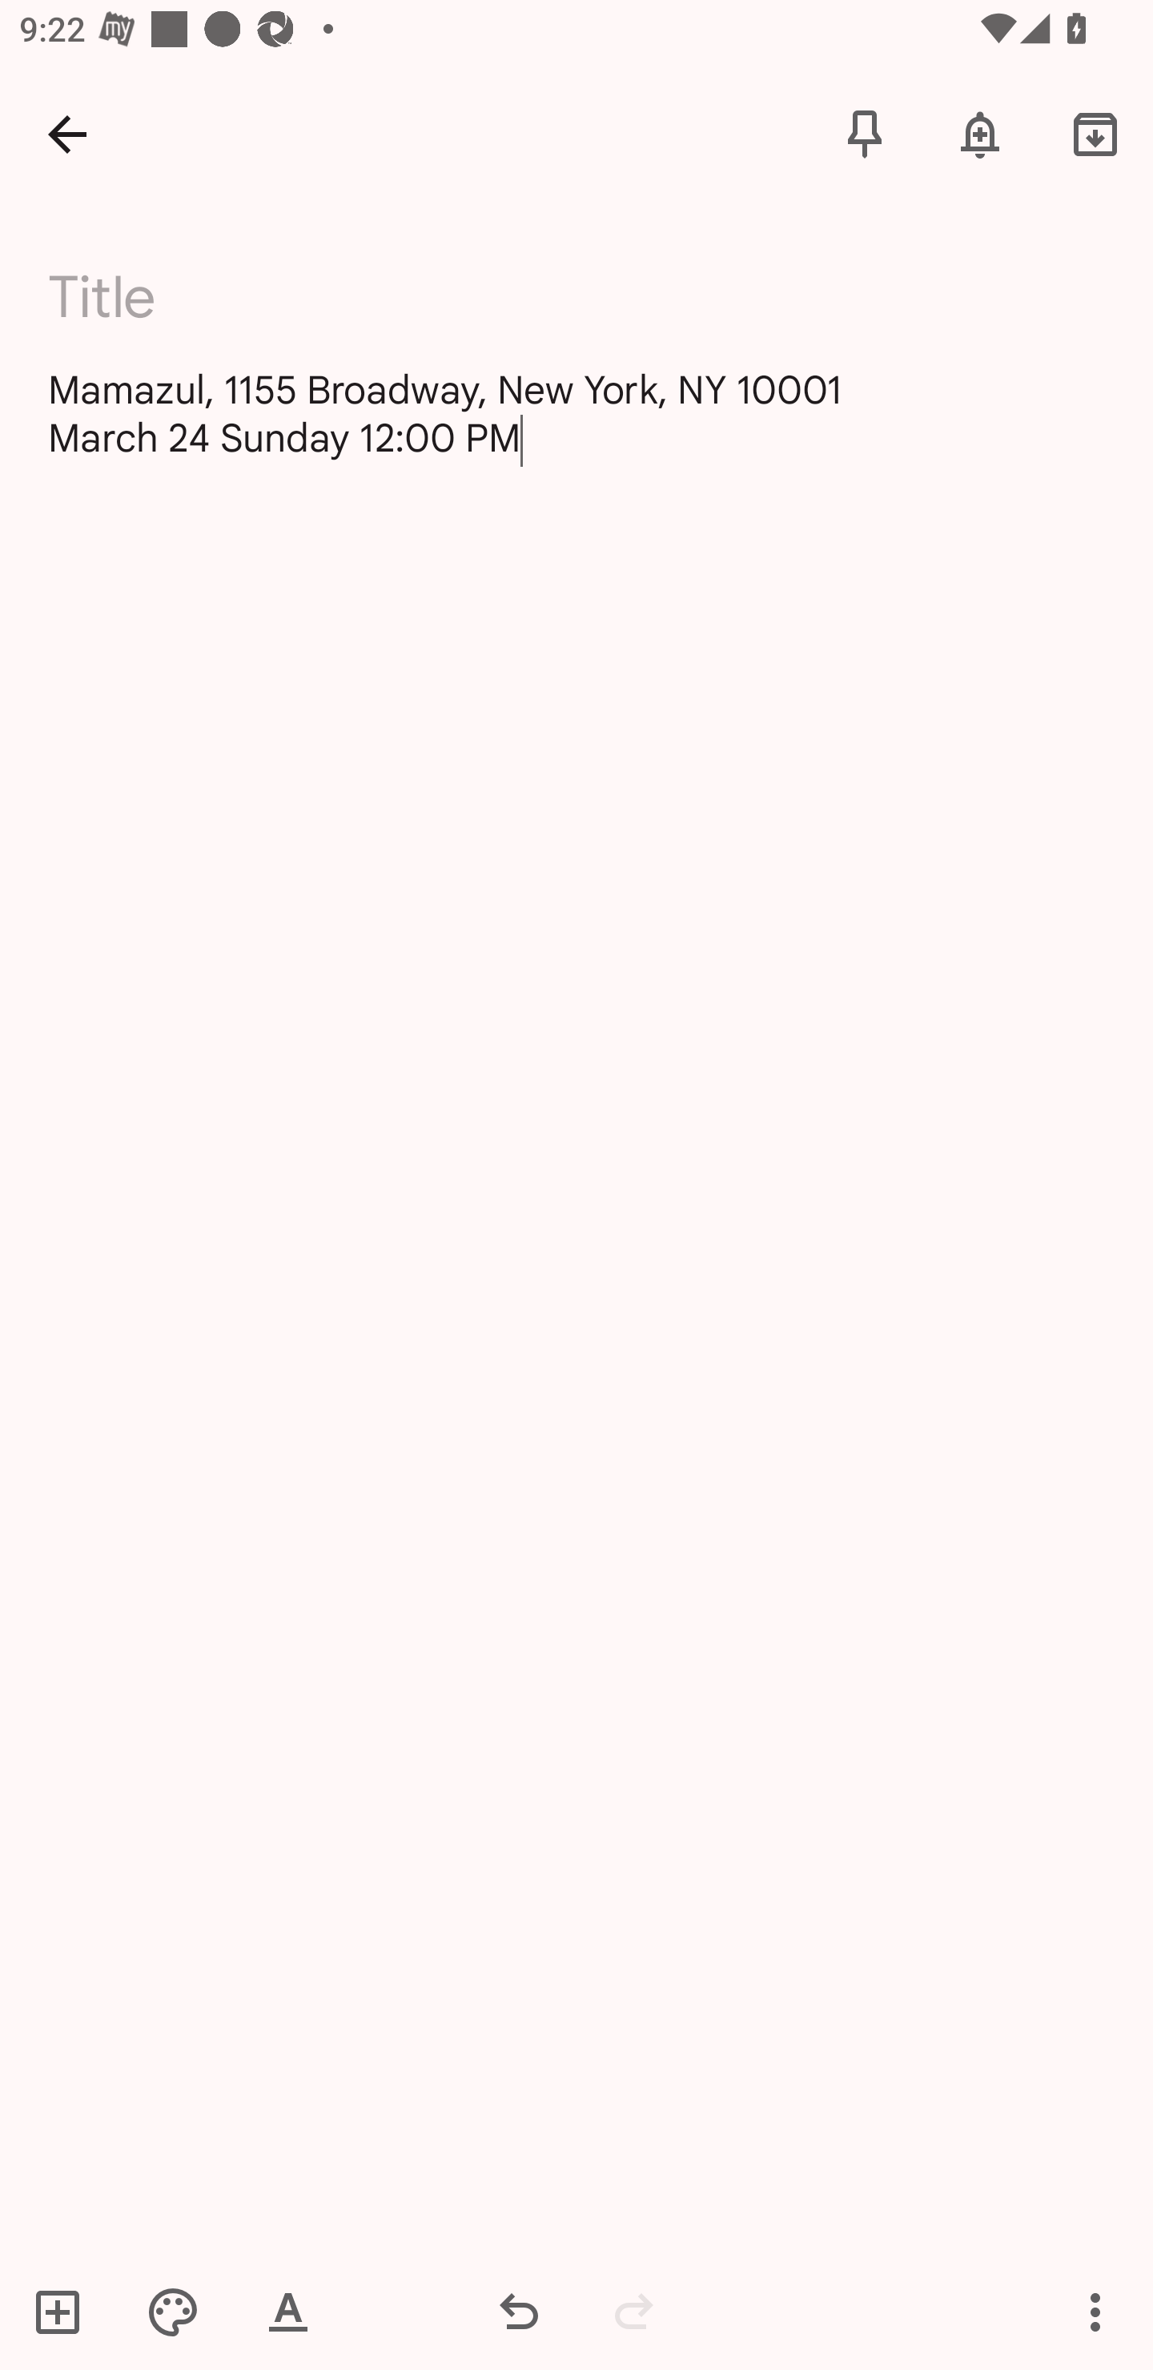  I want to click on New list, so click(66, 2312).